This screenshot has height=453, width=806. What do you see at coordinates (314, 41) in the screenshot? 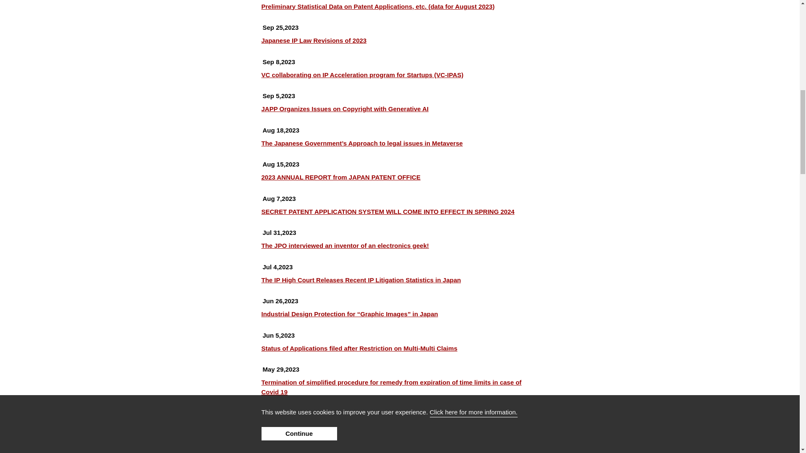
I see `Japanese IP Law Revisions of 2023` at bounding box center [314, 41].